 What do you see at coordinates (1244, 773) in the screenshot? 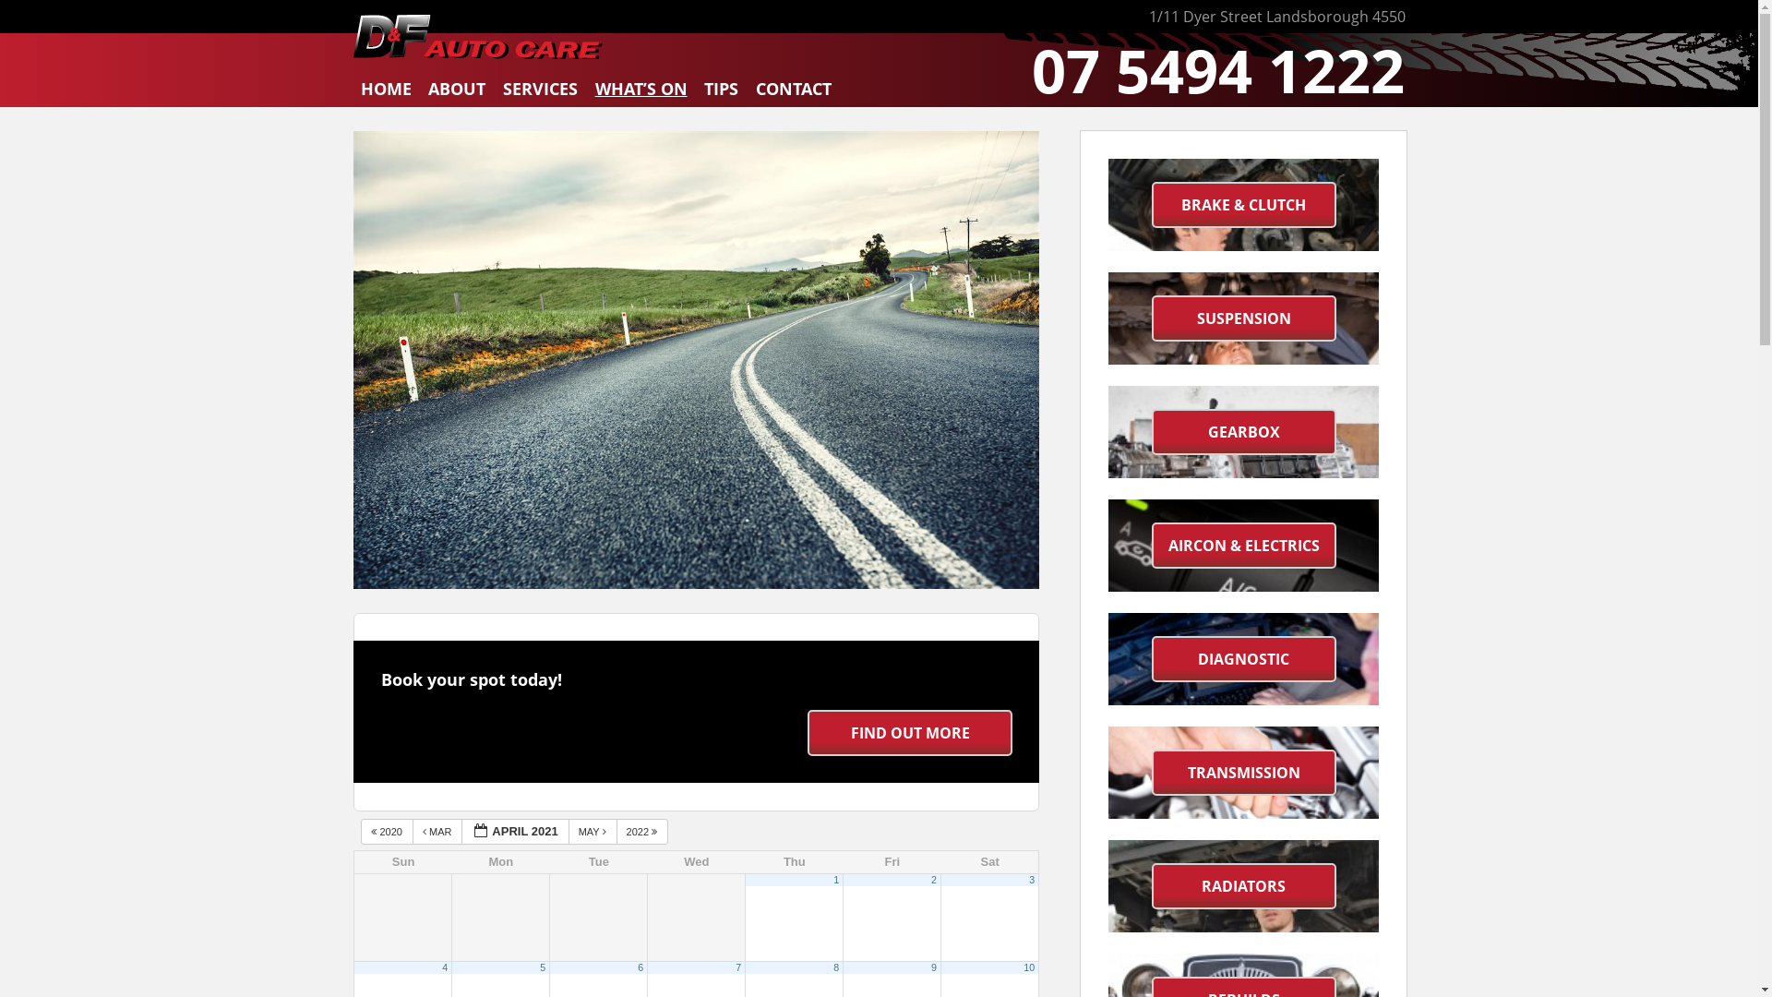
I see `TRANSMISSION` at bounding box center [1244, 773].